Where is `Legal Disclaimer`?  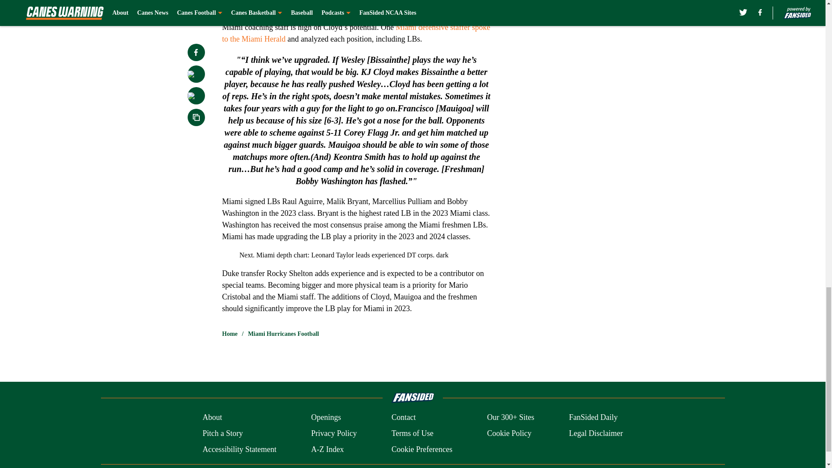 Legal Disclaimer is located at coordinates (595, 433).